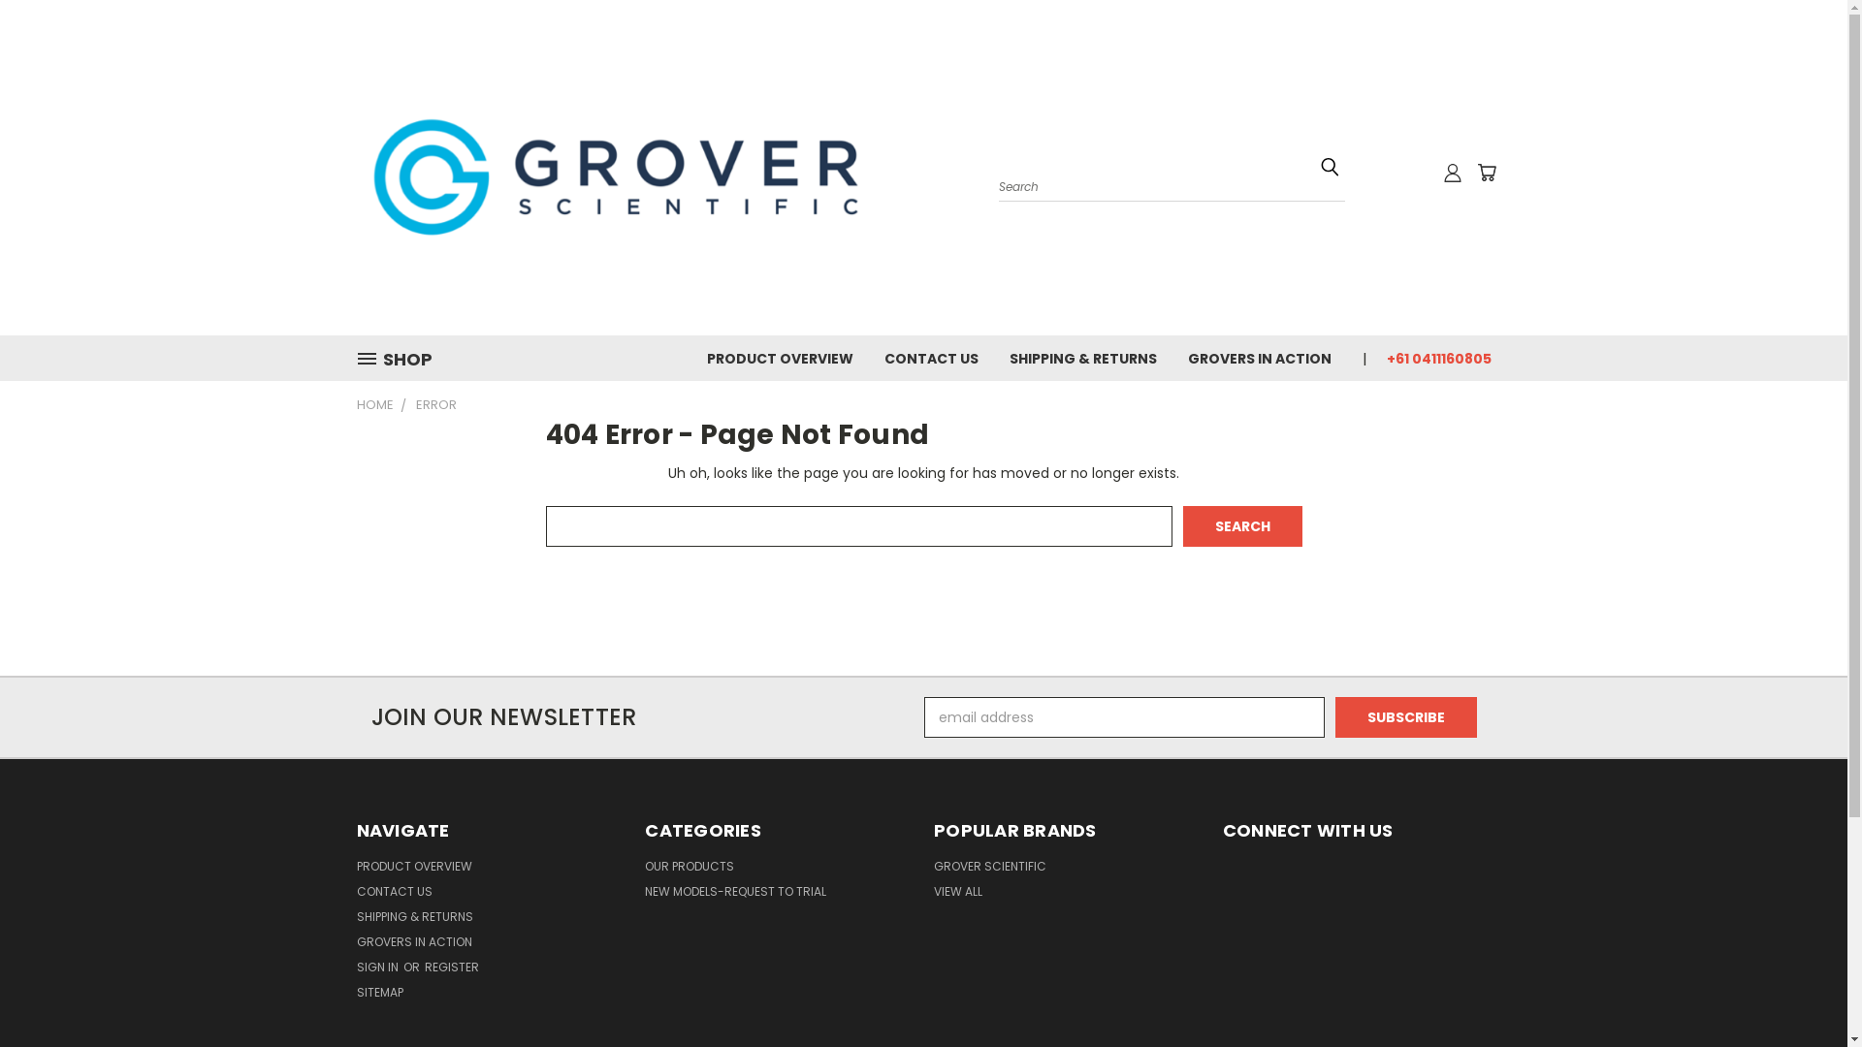 Image resolution: width=1862 pixels, height=1047 pixels. Describe the element at coordinates (780, 357) in the screenshot. I see `PRODUCT OVERVIEW` at that location.